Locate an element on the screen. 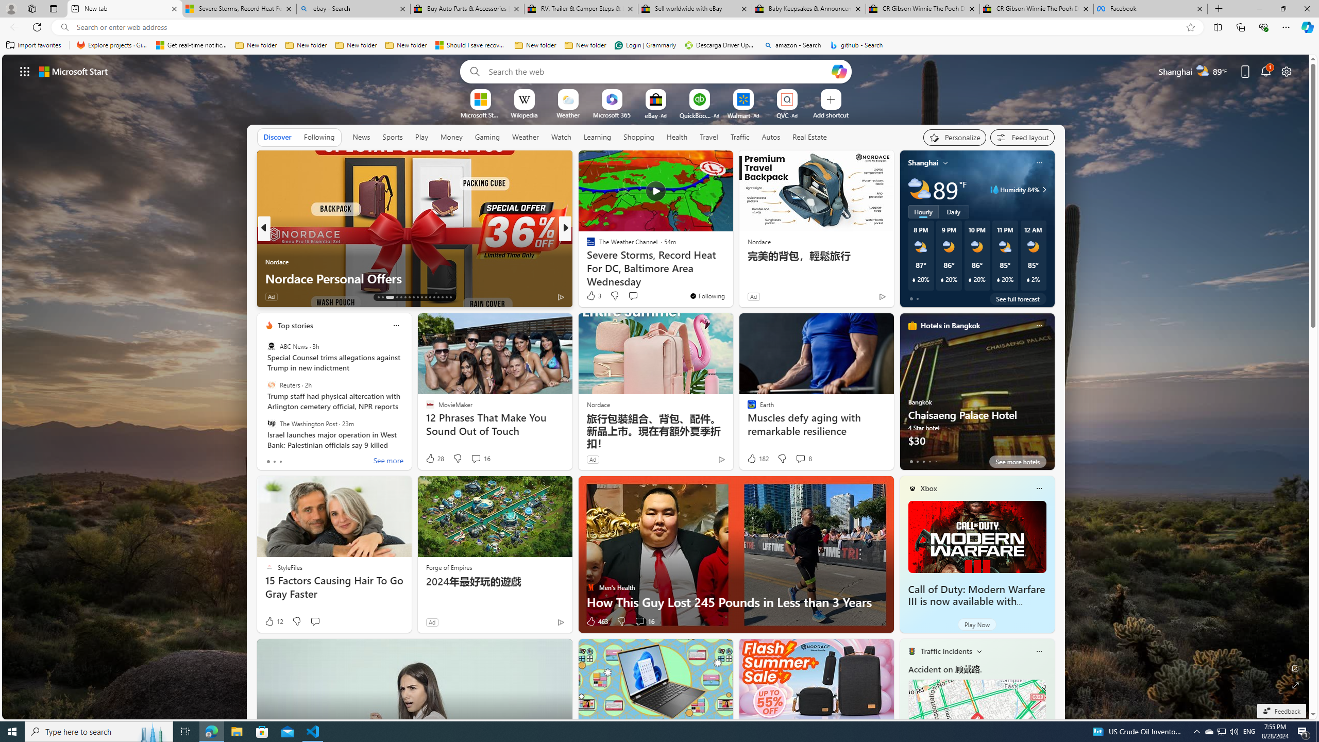 The height and width of the screenshot is (742, 1319). View comments 96 Comment is located at coordinates (637, 296).